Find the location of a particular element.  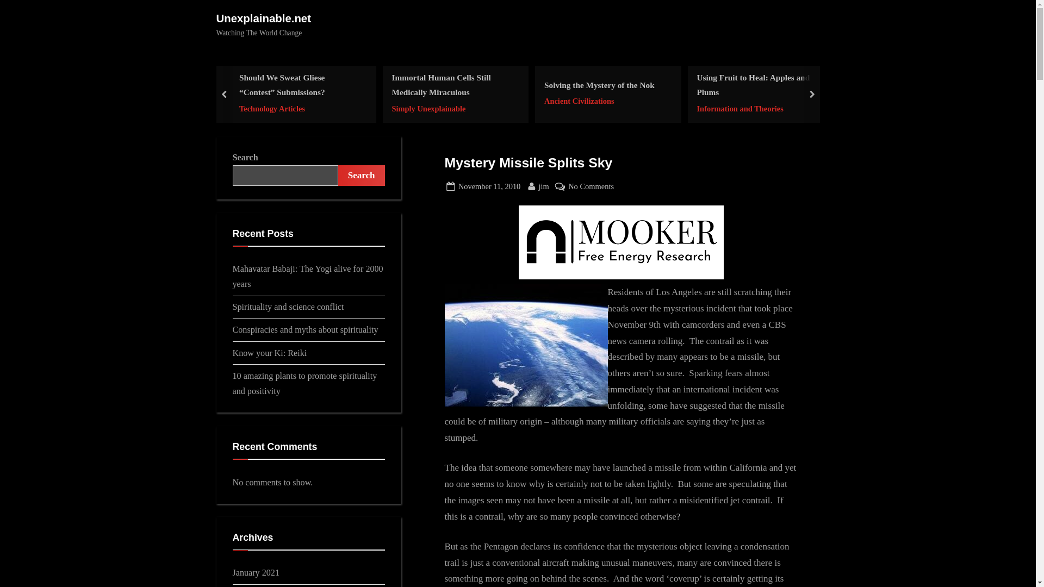

Technology Articles is located at coordinates (599, 101).